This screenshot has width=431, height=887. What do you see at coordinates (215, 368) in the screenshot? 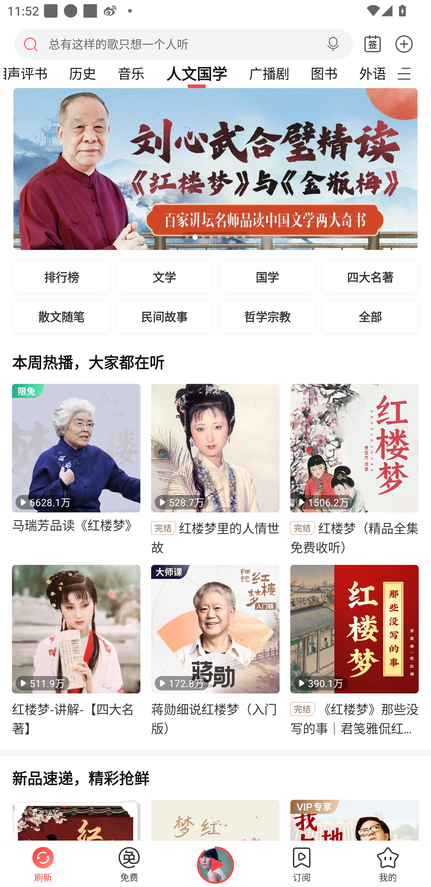
I see `本周热播，大家都在听` at bounding box center [215, 368].